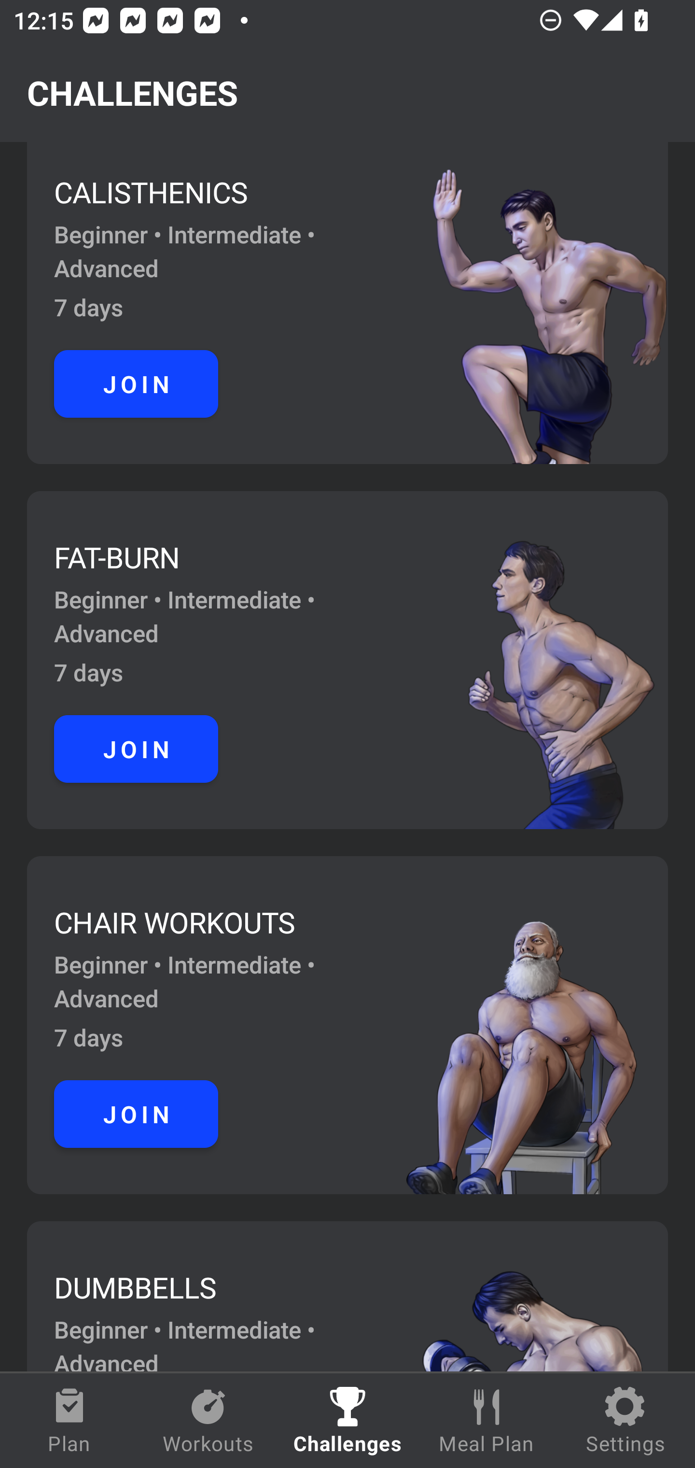 The width and height of the screenshot is (695, 1468). What do you see at coordinates (136, 1114) in the screenshot?
I see `JOIN` at bounding box center [136, 1114].